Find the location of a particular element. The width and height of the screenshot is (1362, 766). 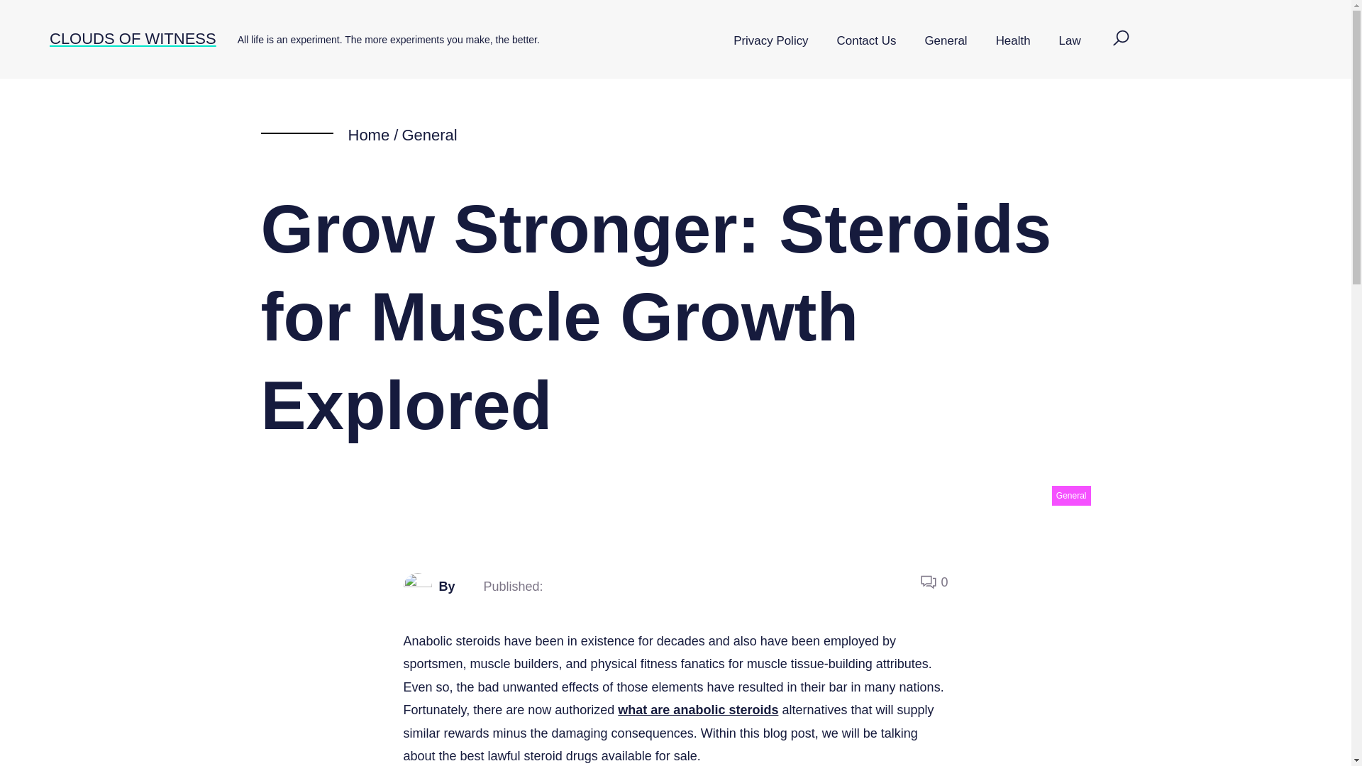

Health is located at coordinates (1013, 41).